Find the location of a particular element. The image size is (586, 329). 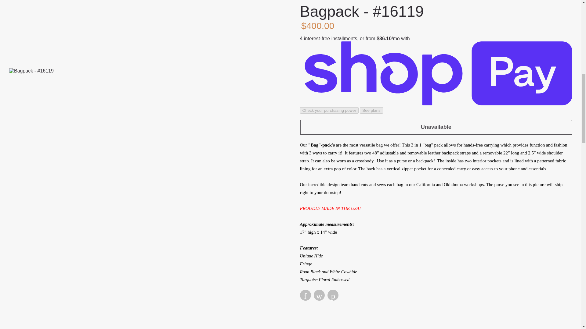

Share on Pinterest is located at coordinates (333, 70).